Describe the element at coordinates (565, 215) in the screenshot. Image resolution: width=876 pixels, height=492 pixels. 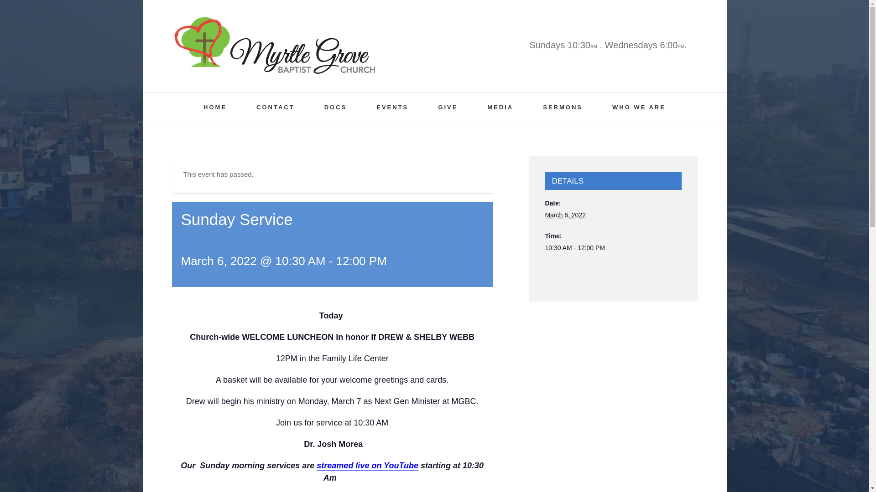
I see `2022-03-06` at that location.